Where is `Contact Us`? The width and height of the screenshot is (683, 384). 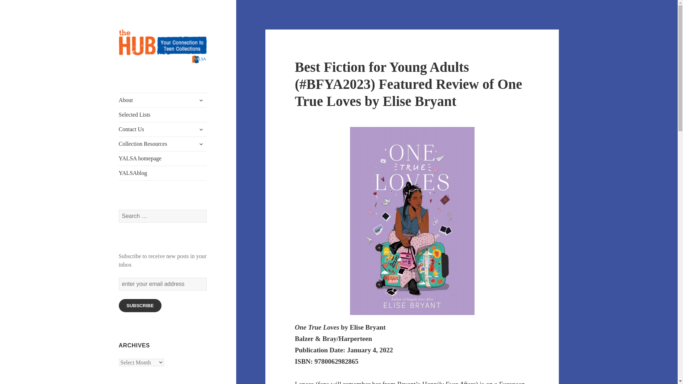
Contact Us is located at coordinates (163, 129).